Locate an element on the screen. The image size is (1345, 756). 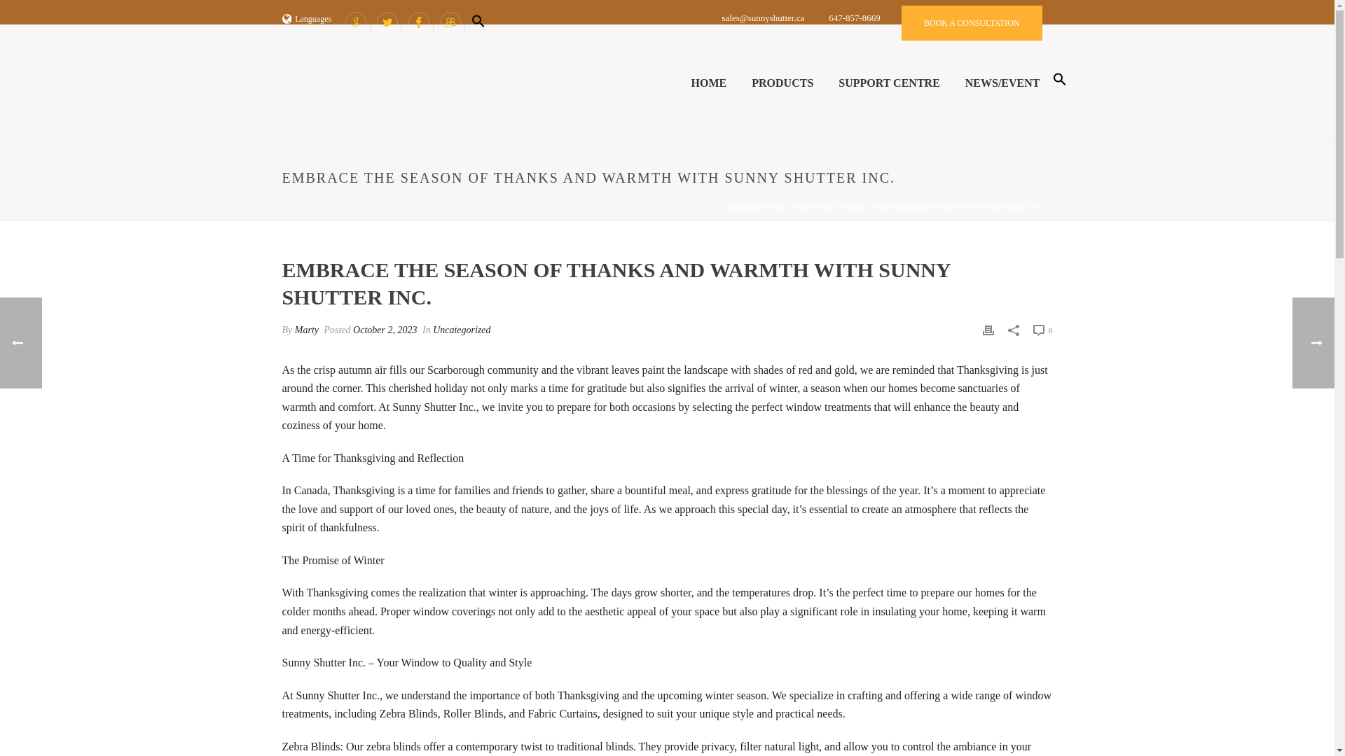
647-857-8669 is located at coordinates (853, 18).